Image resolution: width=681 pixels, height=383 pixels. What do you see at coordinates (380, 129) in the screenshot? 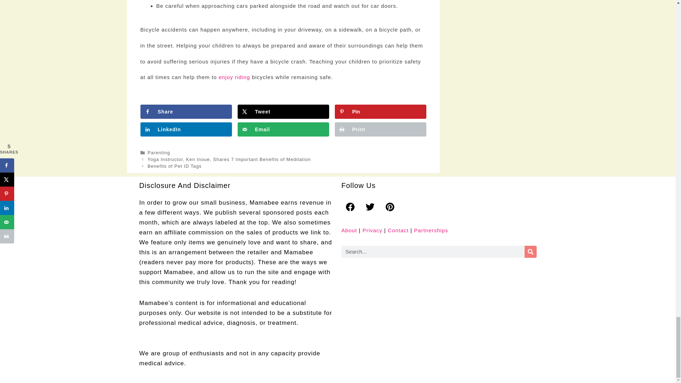
I see `Print this webpage` at bounding box center [380, 129].